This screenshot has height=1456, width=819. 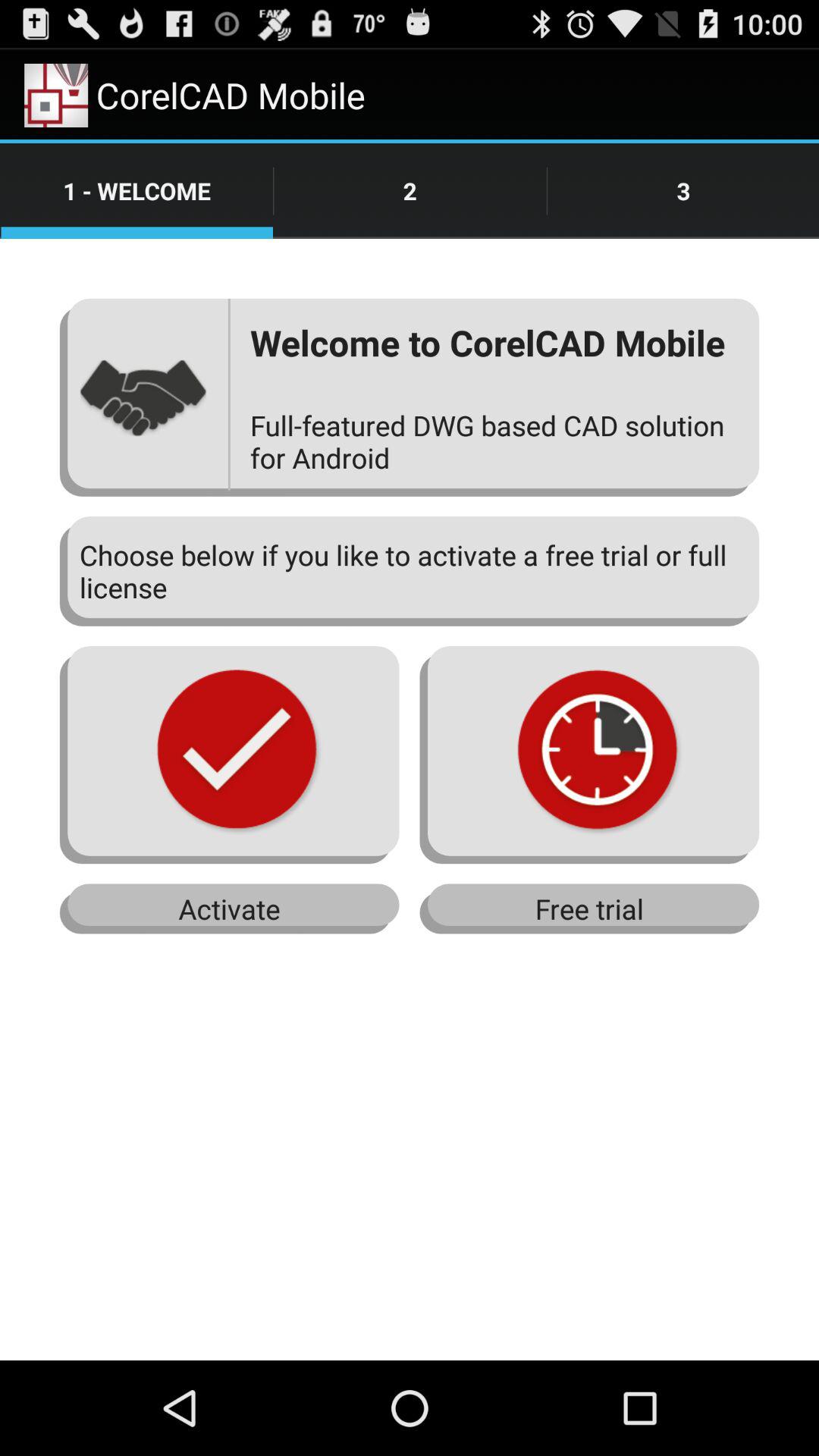 I want to click on click on icon on the left side of corelcad mobile, so click(x=56, y=96).